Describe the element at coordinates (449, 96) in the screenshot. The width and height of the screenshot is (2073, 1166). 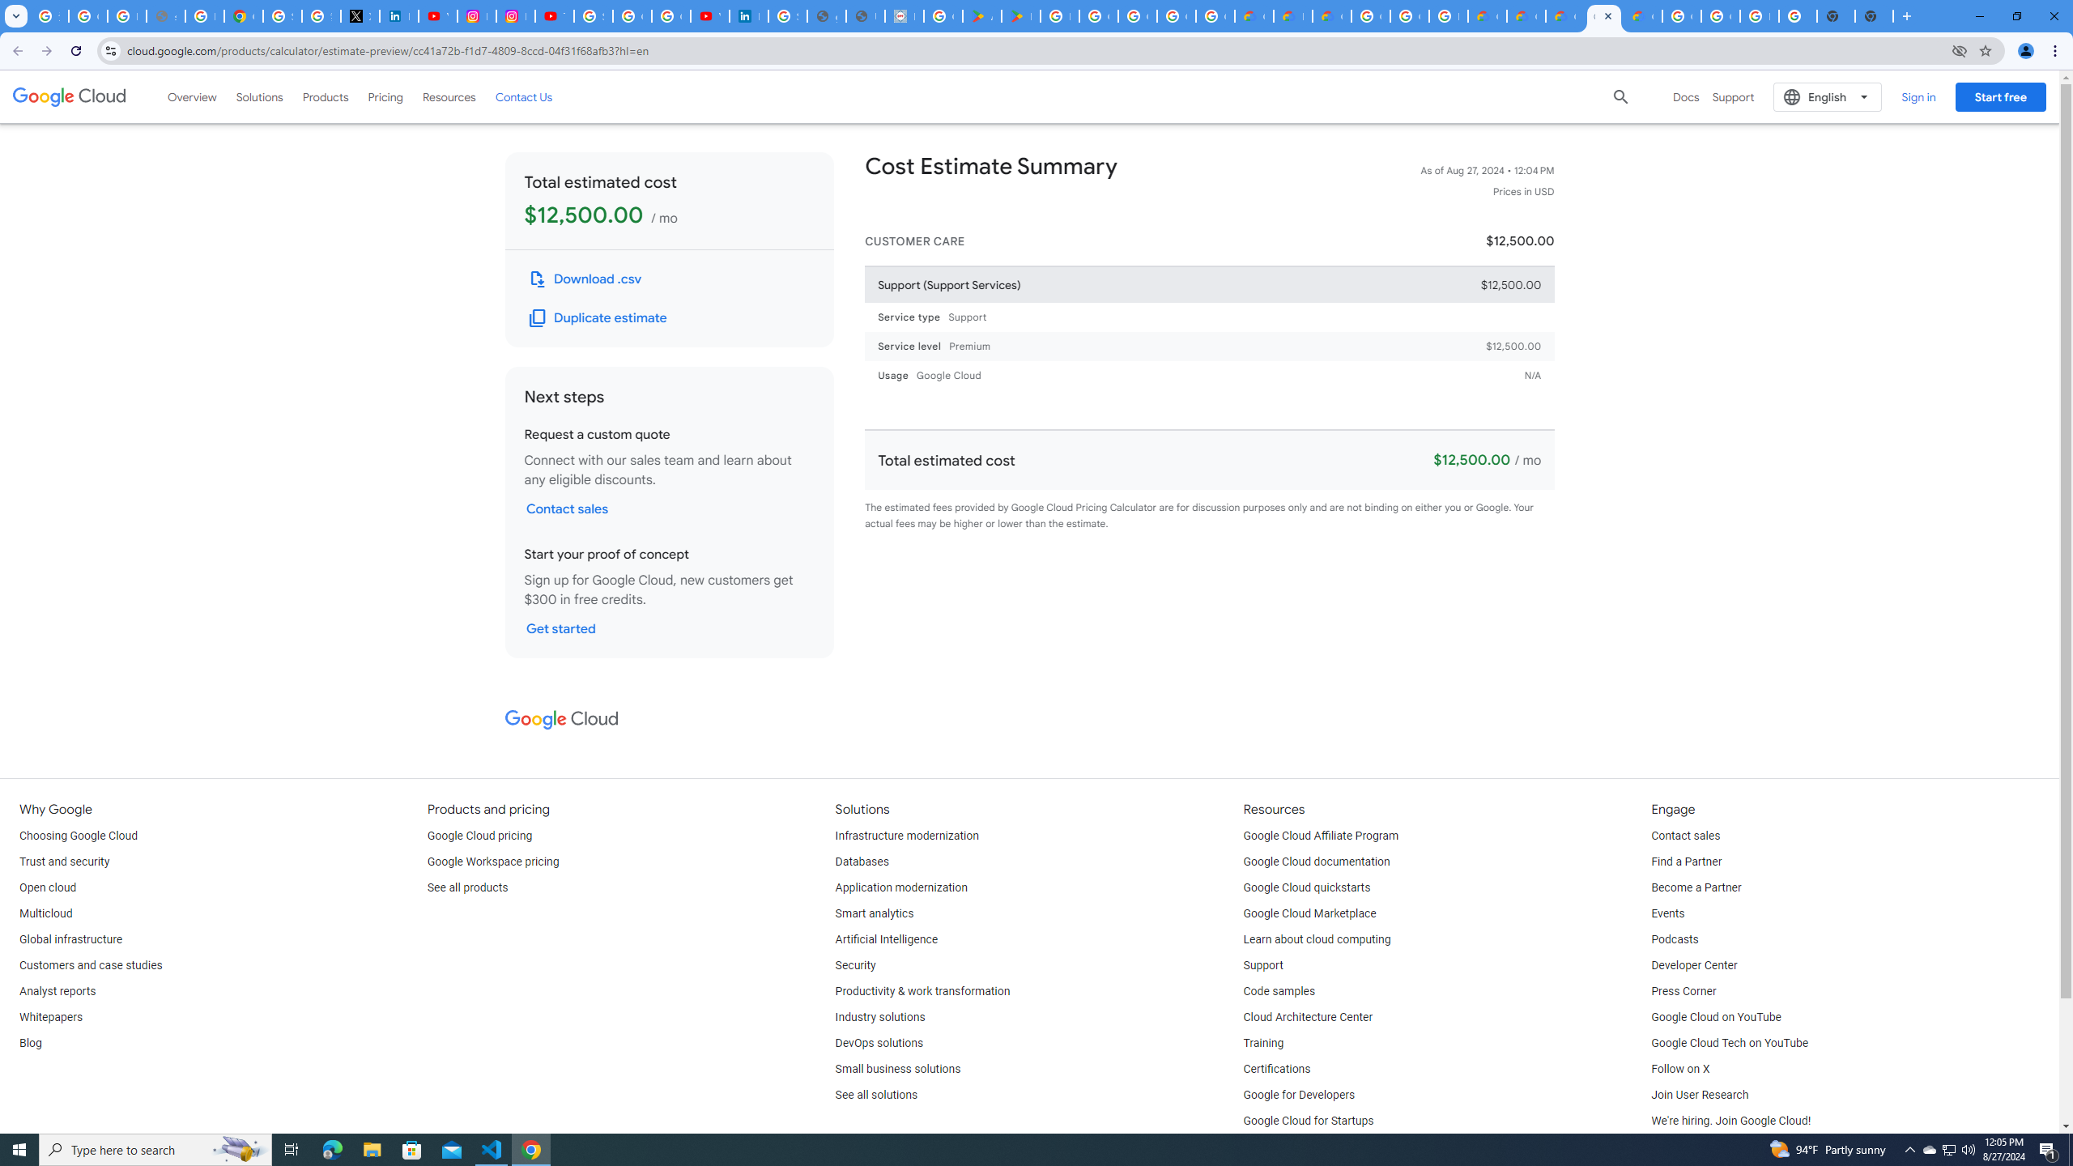
I see `Resources` at that location.